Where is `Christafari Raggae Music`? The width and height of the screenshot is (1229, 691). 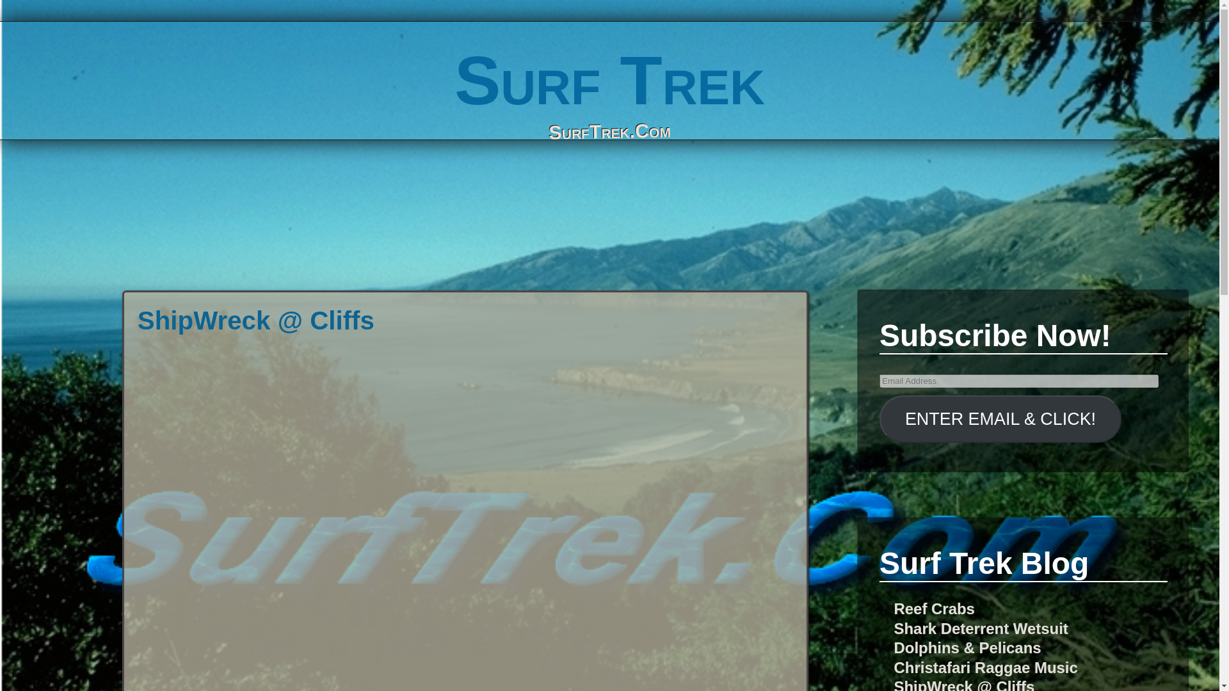 Christafari Raggae Music is located at coordinates (985, 668).